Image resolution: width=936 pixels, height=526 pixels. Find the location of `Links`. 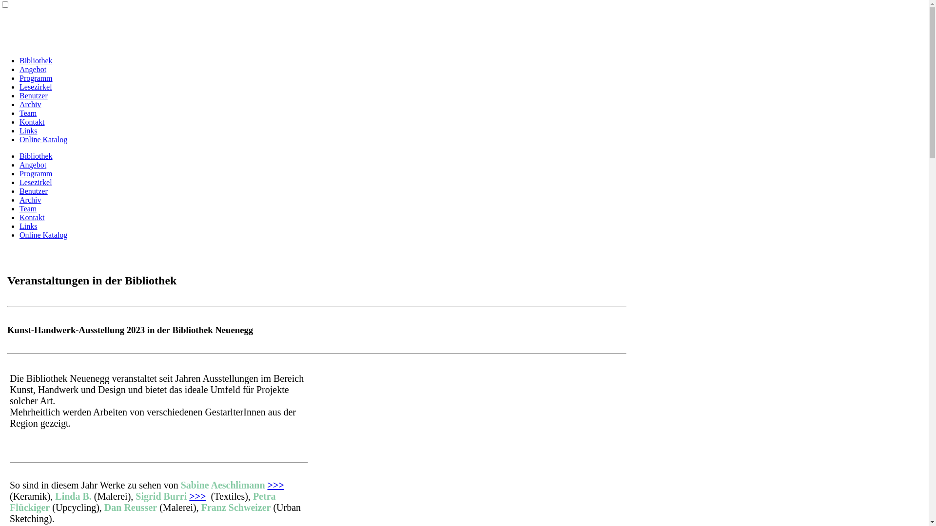

Links is located at coordinates (28, 131).